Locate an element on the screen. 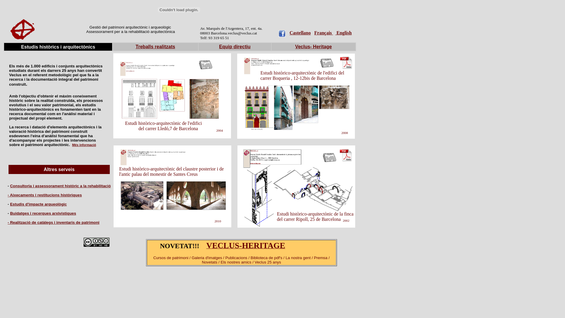 Image resolution: width=565 pixels, height=318 pixels. VECLUS-HERITAGE is located at coordinates (245, 247).